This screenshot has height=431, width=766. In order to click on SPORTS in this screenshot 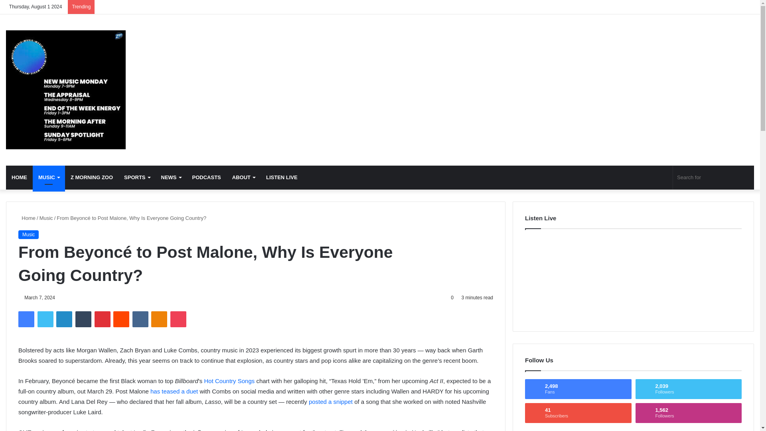, I will do `click(137, 177)`.